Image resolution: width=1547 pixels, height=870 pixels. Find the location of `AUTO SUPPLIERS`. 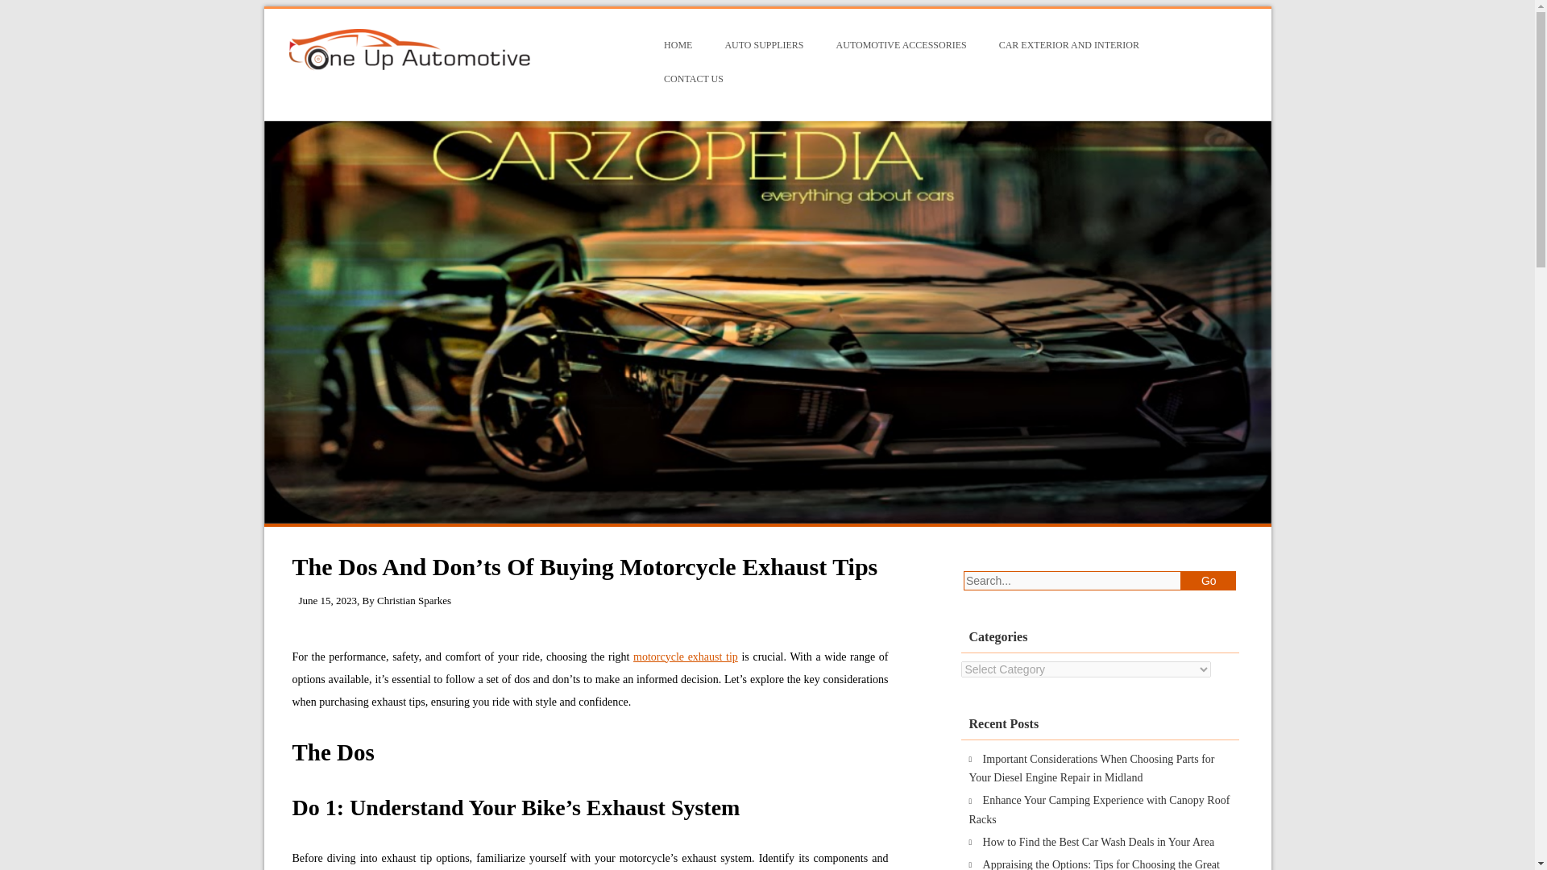

AUTO SUPPLIERS is located at coordinates (764, 45).